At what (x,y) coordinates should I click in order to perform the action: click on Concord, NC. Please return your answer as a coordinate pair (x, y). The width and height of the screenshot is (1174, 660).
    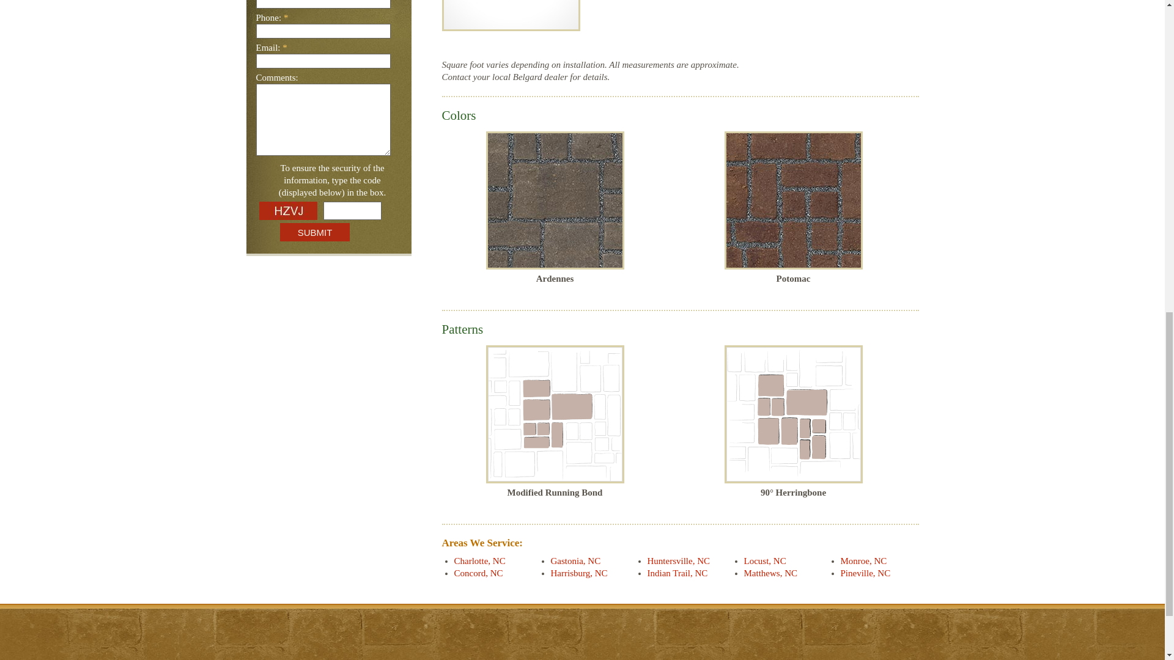
    Looking at the image, I should click on (478, 573).